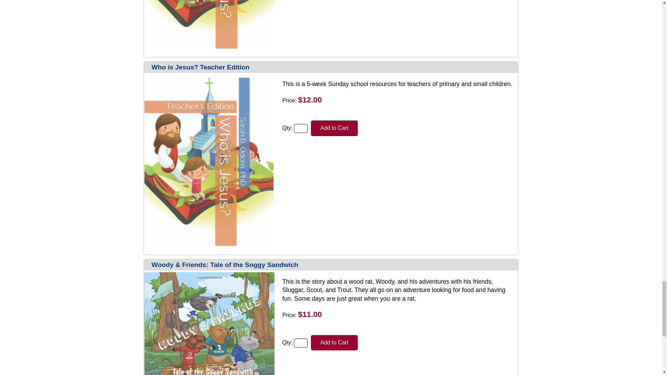 The image size is (667, 375). What do you see at coordinates (334, 128) in the screenshot?
I see `Add to Cart` at bounding box center [334, 128].